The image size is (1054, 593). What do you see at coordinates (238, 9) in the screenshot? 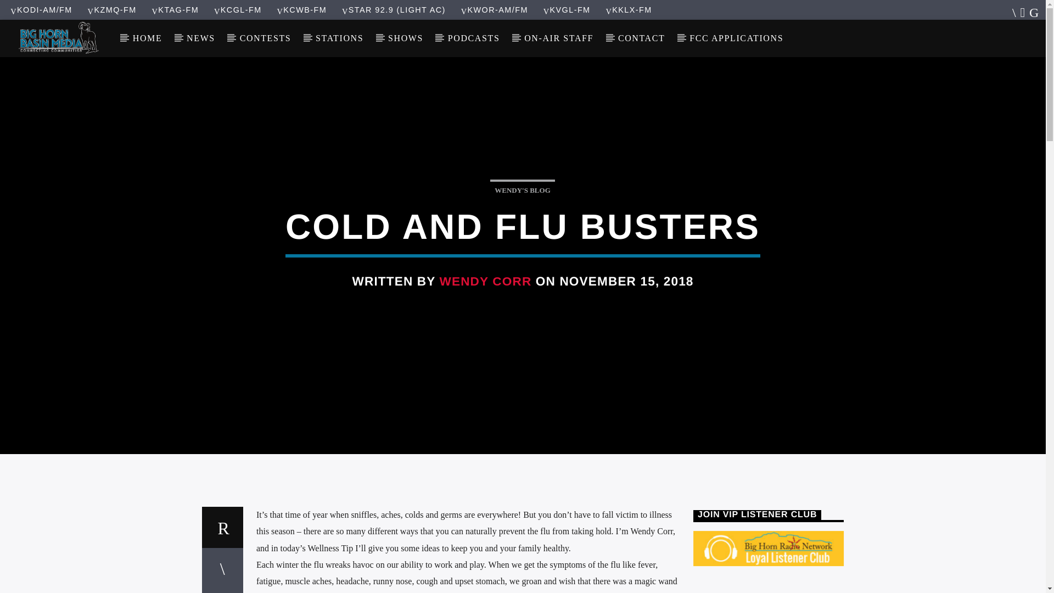
I see `KCGL-FM` at bounding box center [238, 9].